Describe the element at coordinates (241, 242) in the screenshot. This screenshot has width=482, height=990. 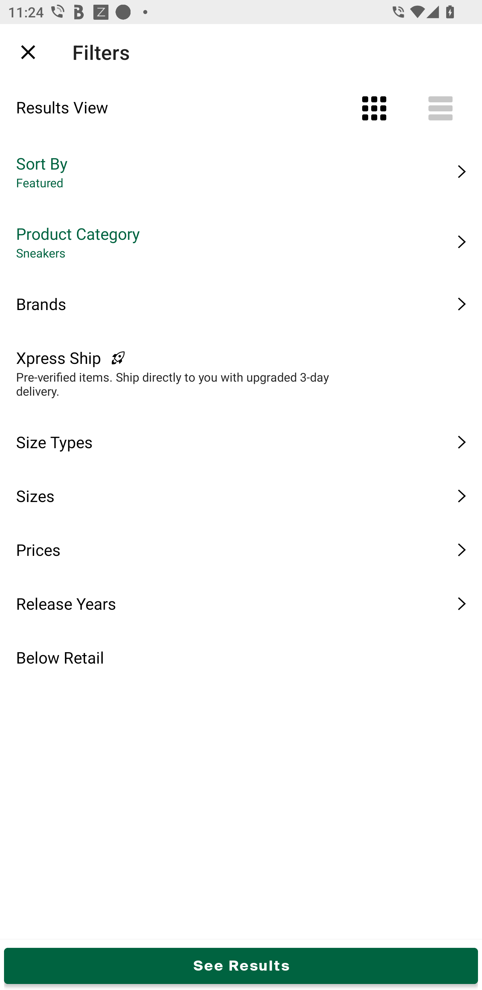
I see `Product Category Sneakers Next` at that location.